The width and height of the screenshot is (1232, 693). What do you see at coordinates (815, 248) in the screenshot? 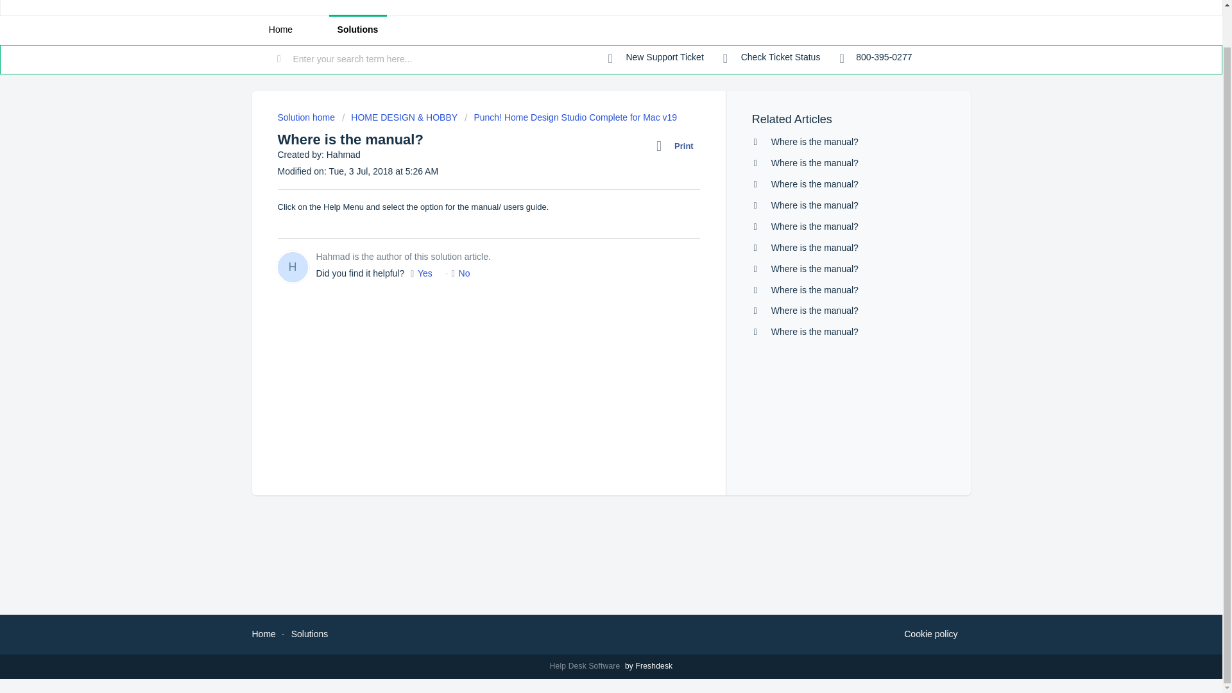
I see `Where is the manual?` at bounding box center [815, 248].